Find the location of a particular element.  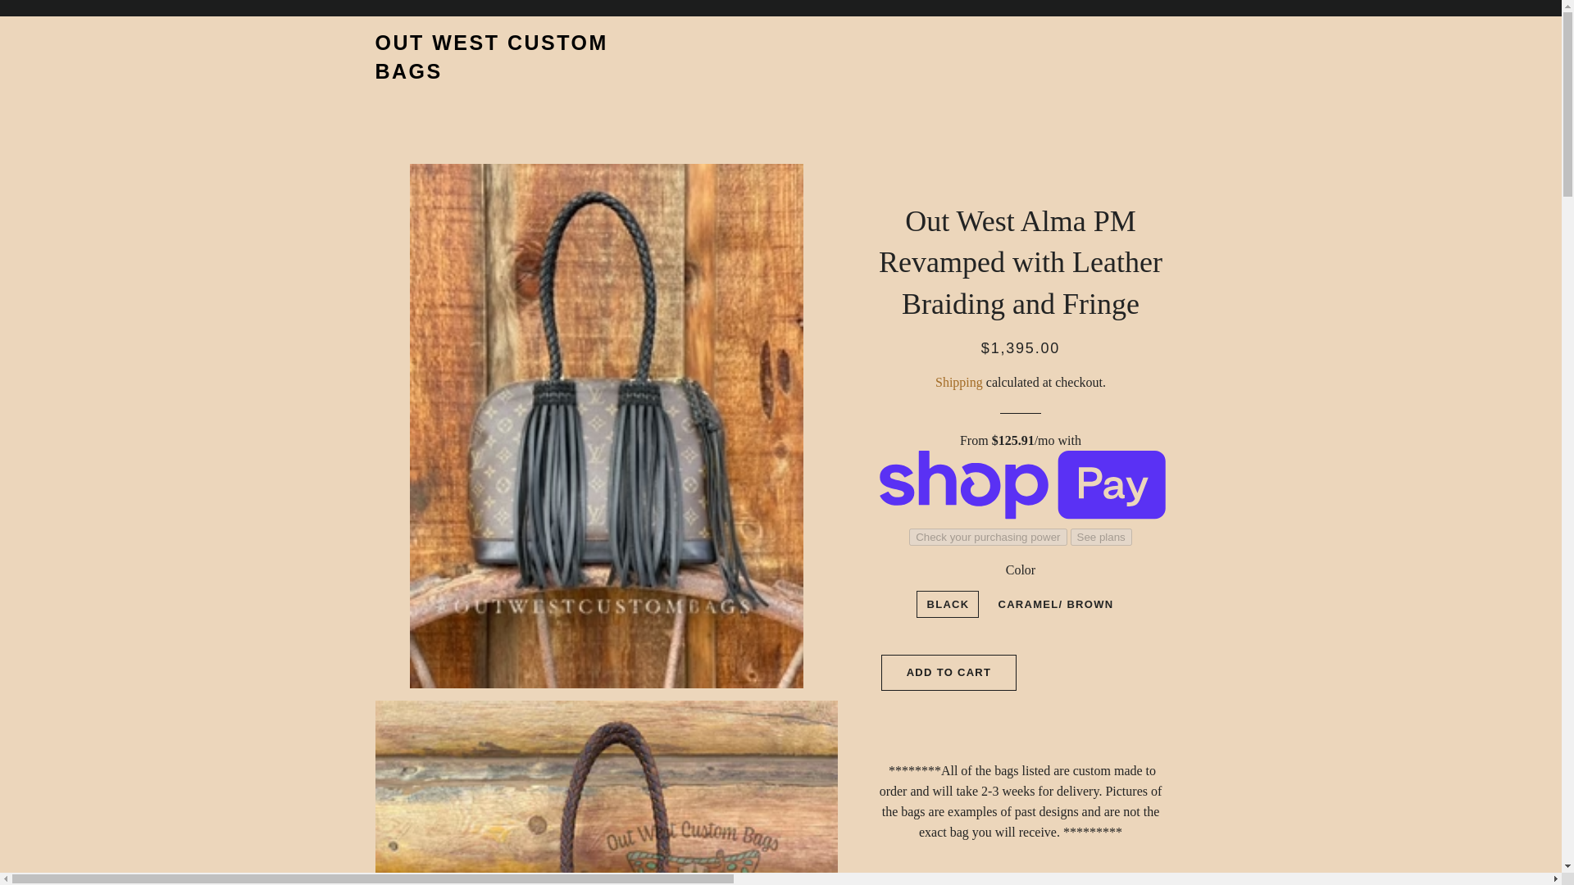

OUT WEST CUSTOM BAGS is located at coordinates (510, 57).